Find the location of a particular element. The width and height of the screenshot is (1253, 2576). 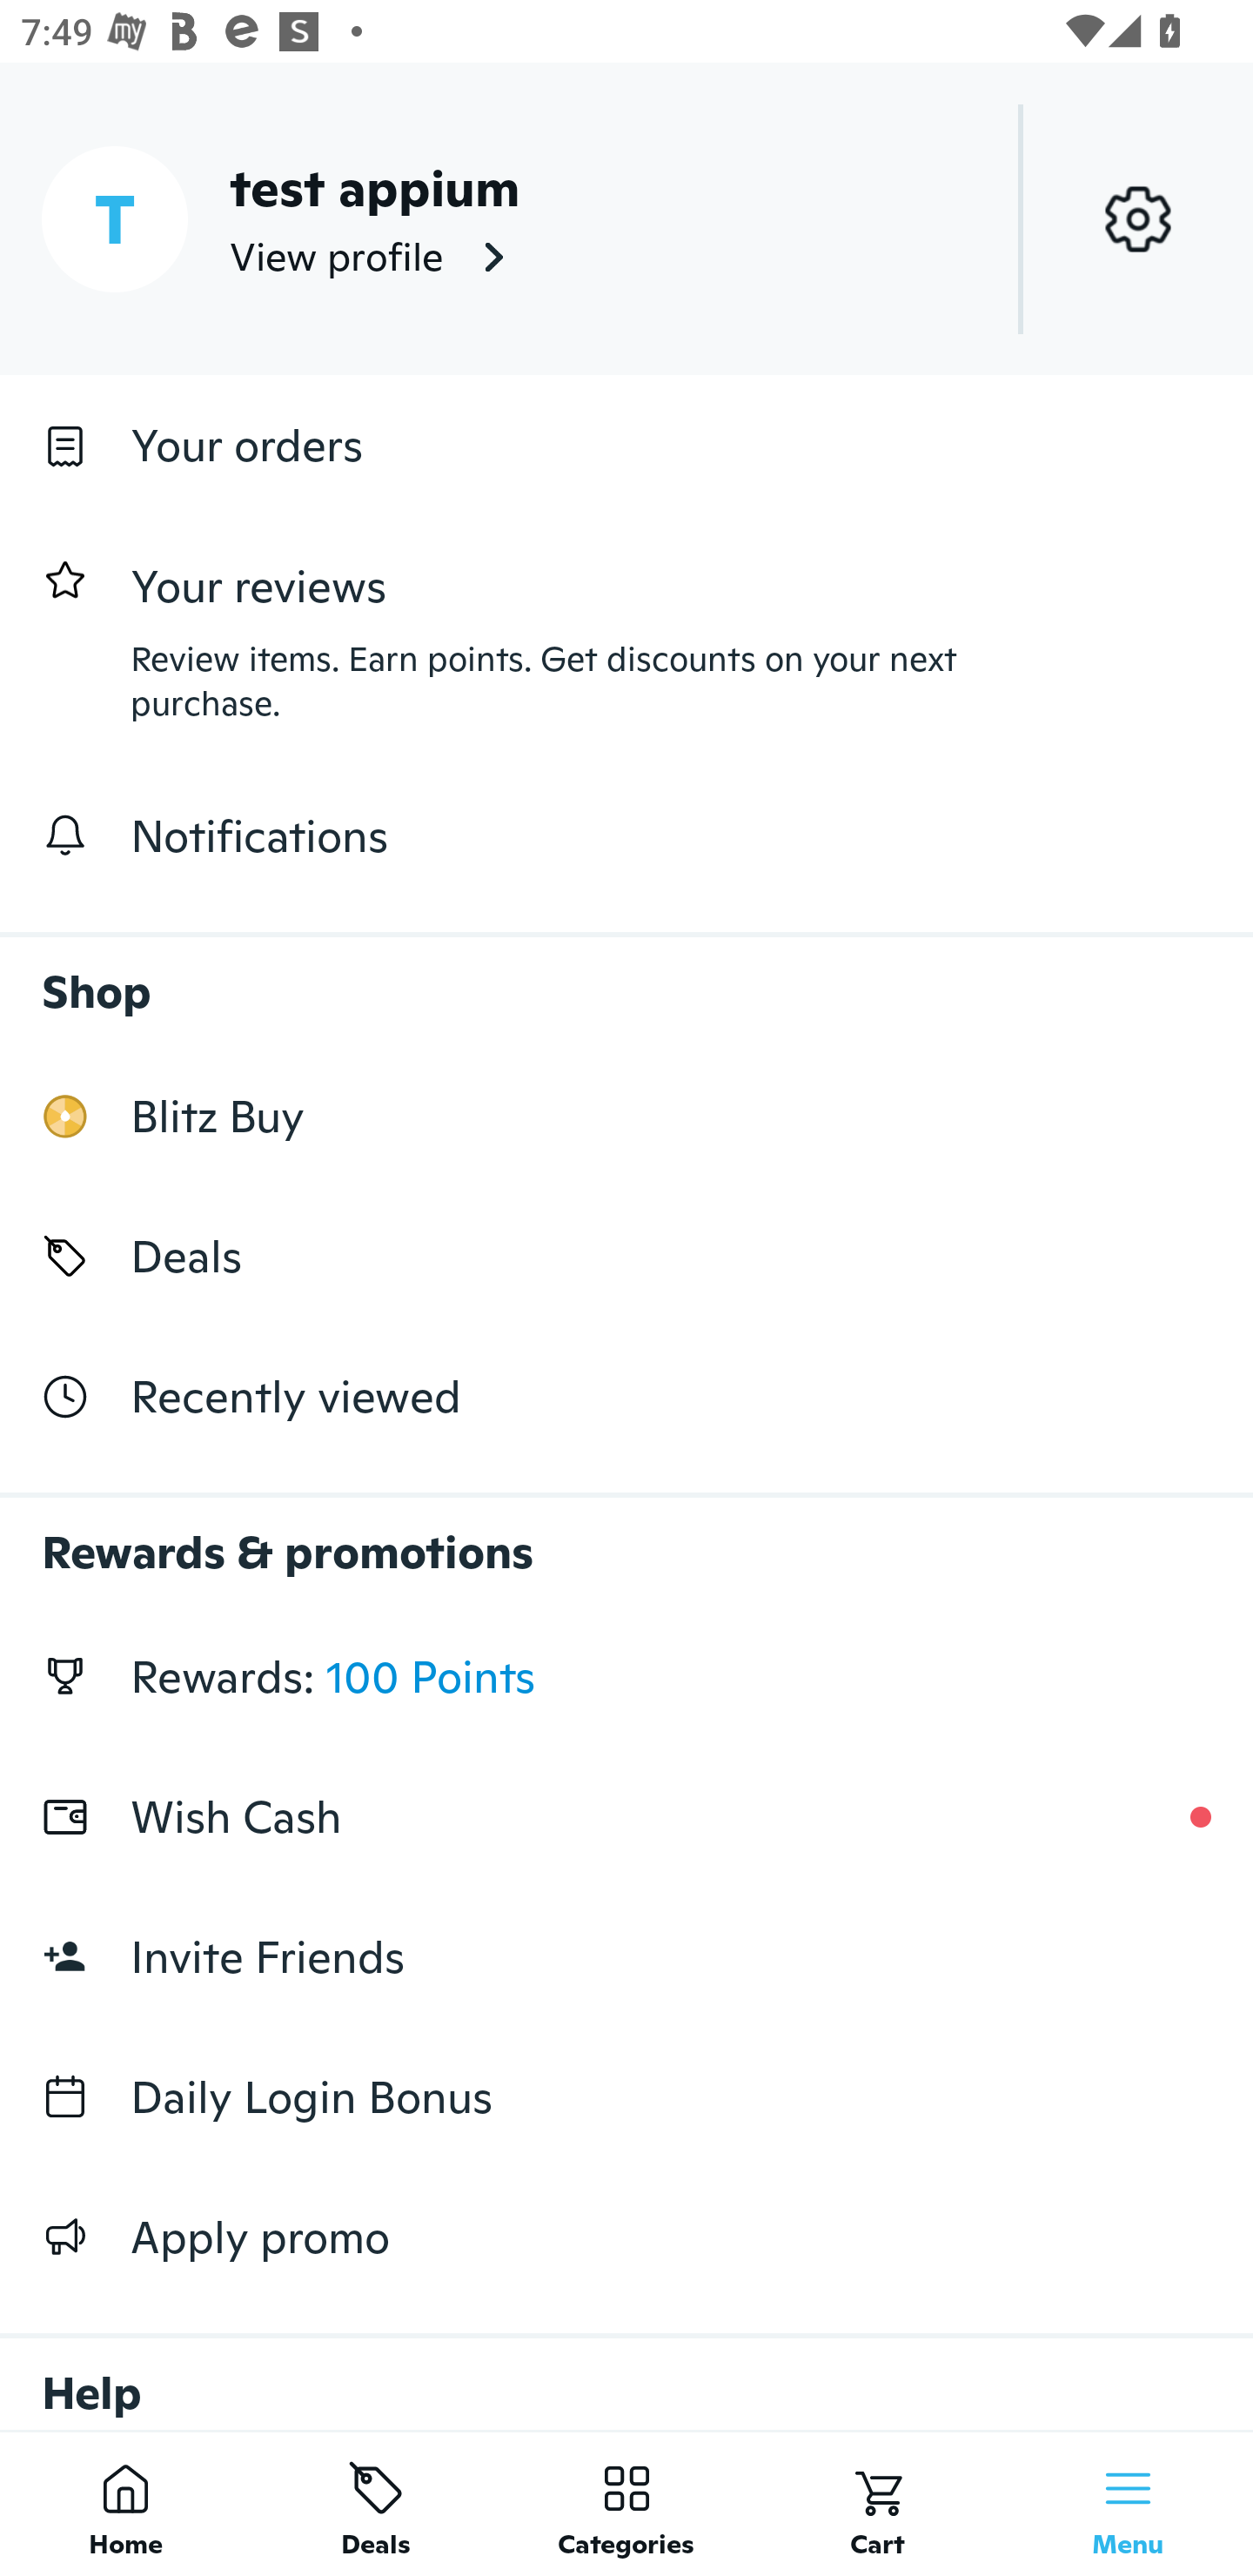

Daily Login Bonus is located at coordinates (626, 2097).